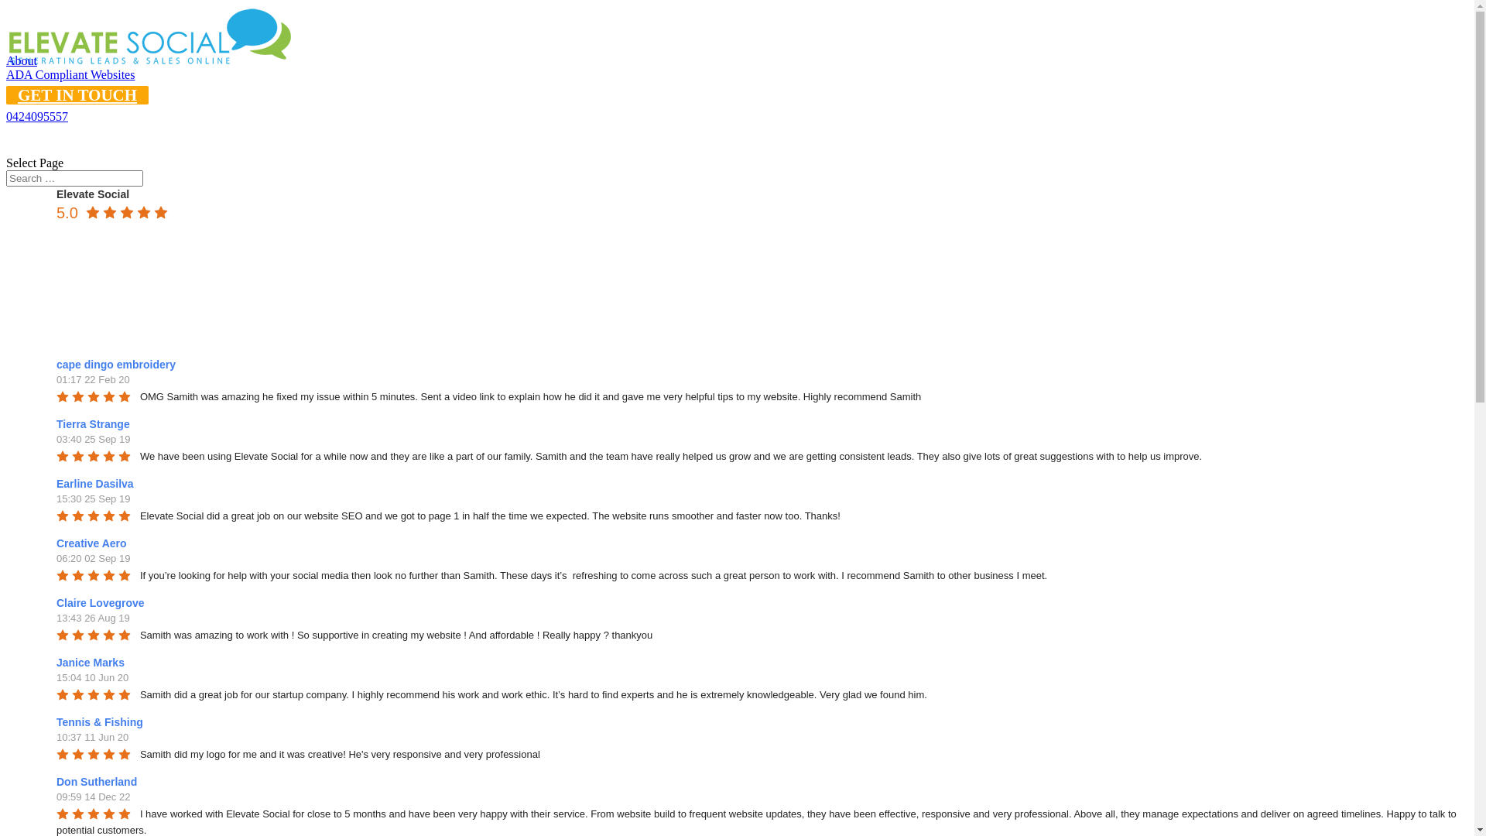 The width and height of the screenshot is (1486, 836). I want to click on Claire Lovegrove, so click(103, 603).